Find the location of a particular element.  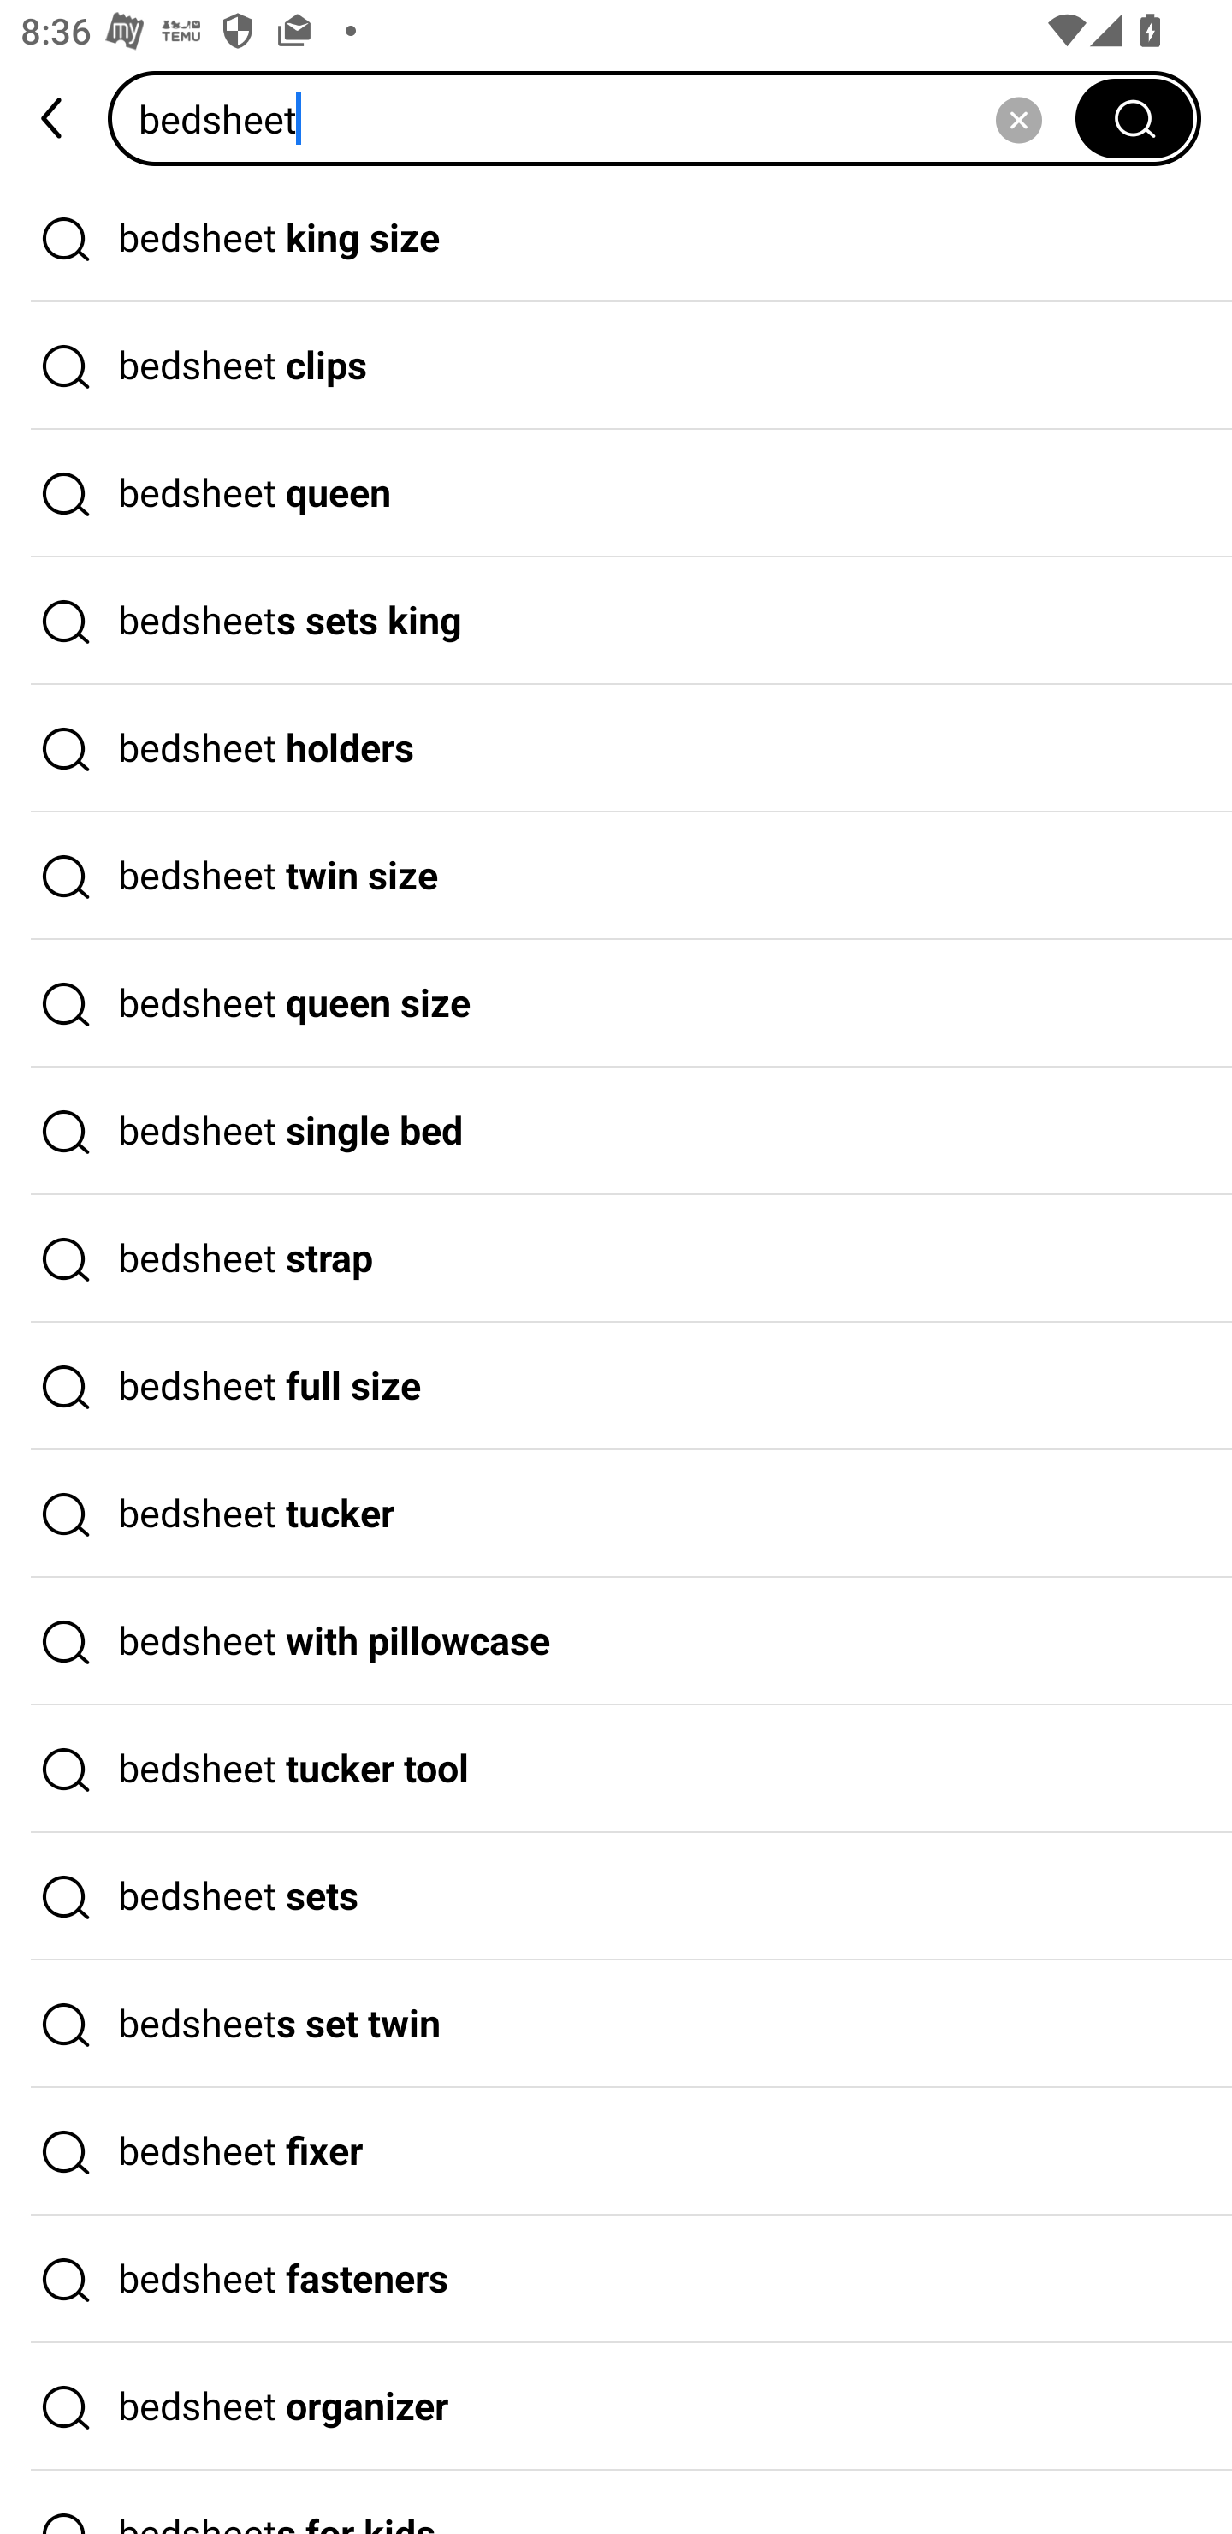

bedsheet tucker tool is located at coordinates (616, 1769).